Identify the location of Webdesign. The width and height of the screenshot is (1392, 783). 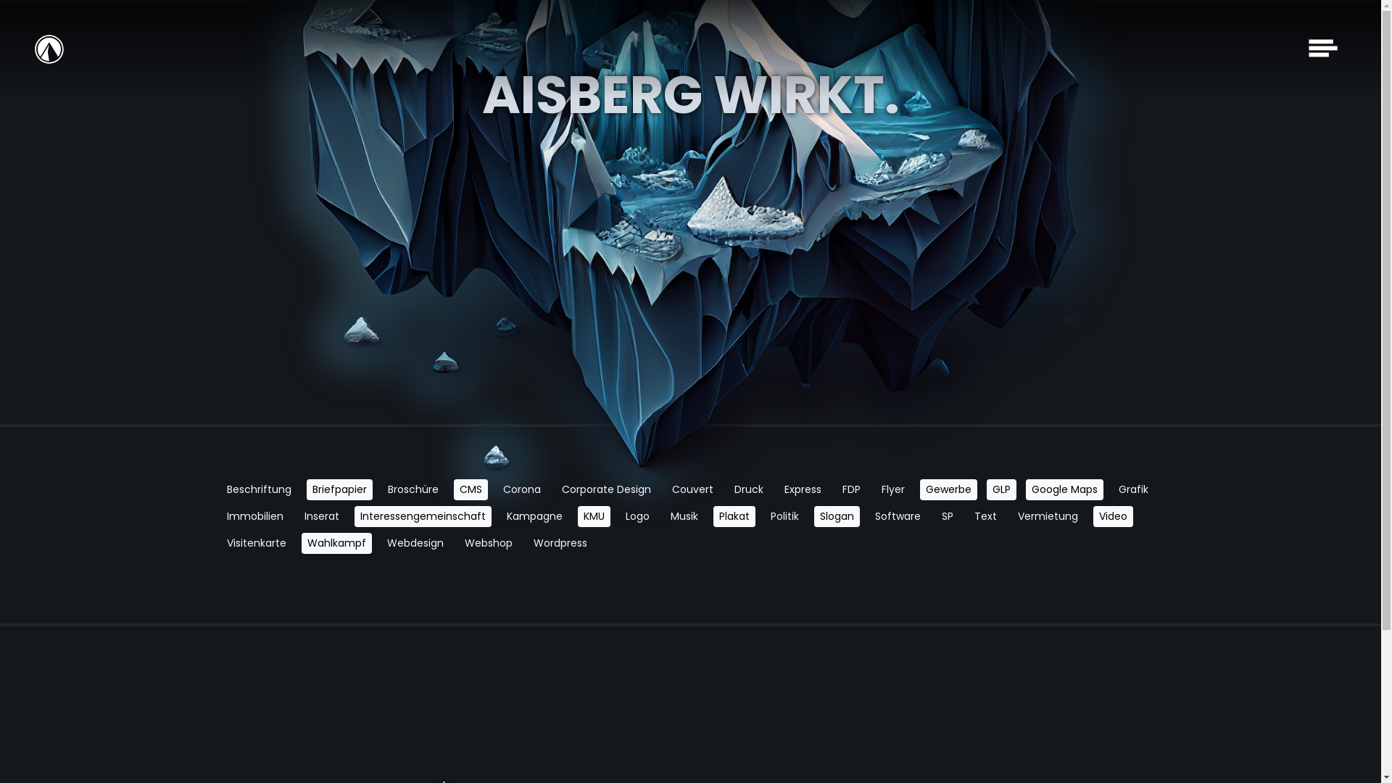
(415, 538).